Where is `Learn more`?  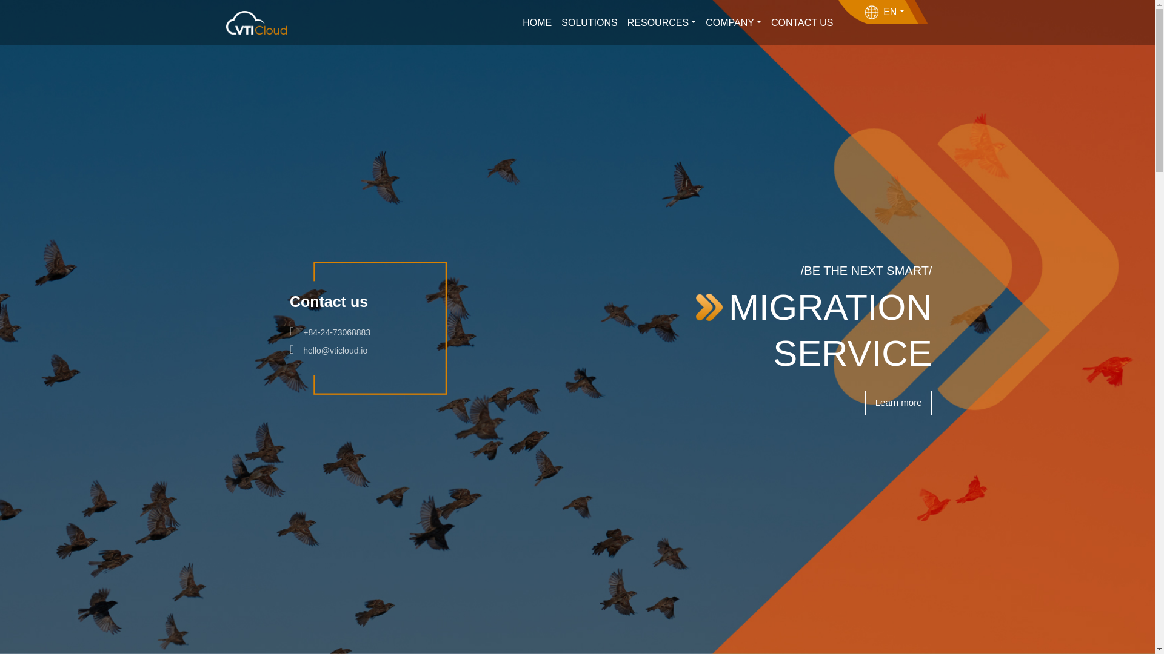 Learn more is located at coordinates (898, 402).